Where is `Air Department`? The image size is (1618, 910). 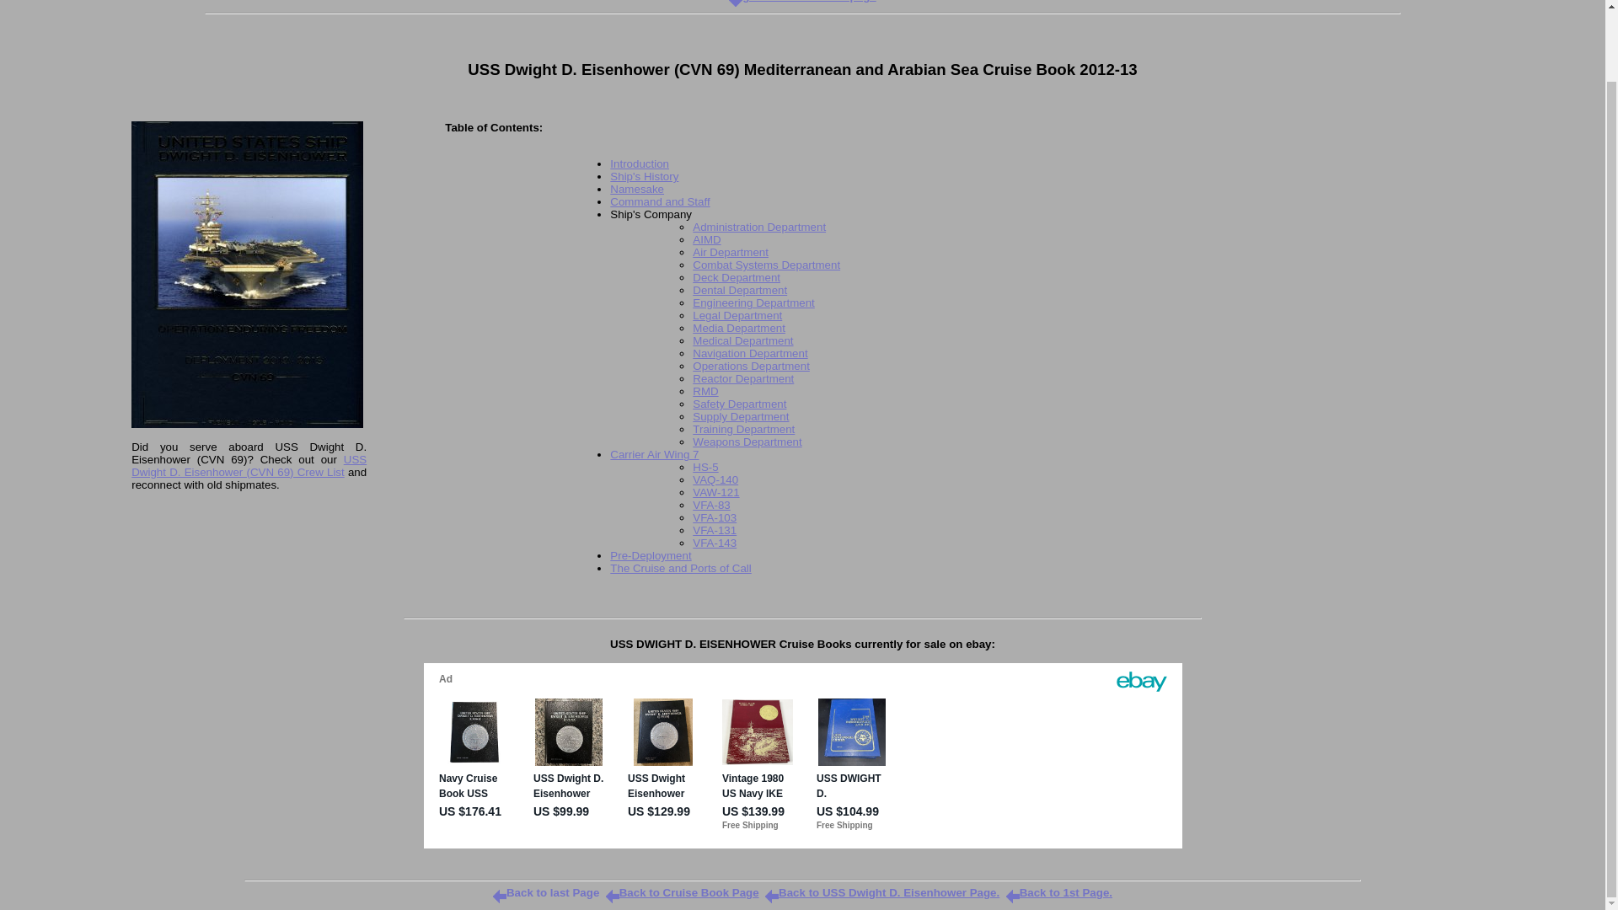
Air Department is located at coordinates (730, 251).